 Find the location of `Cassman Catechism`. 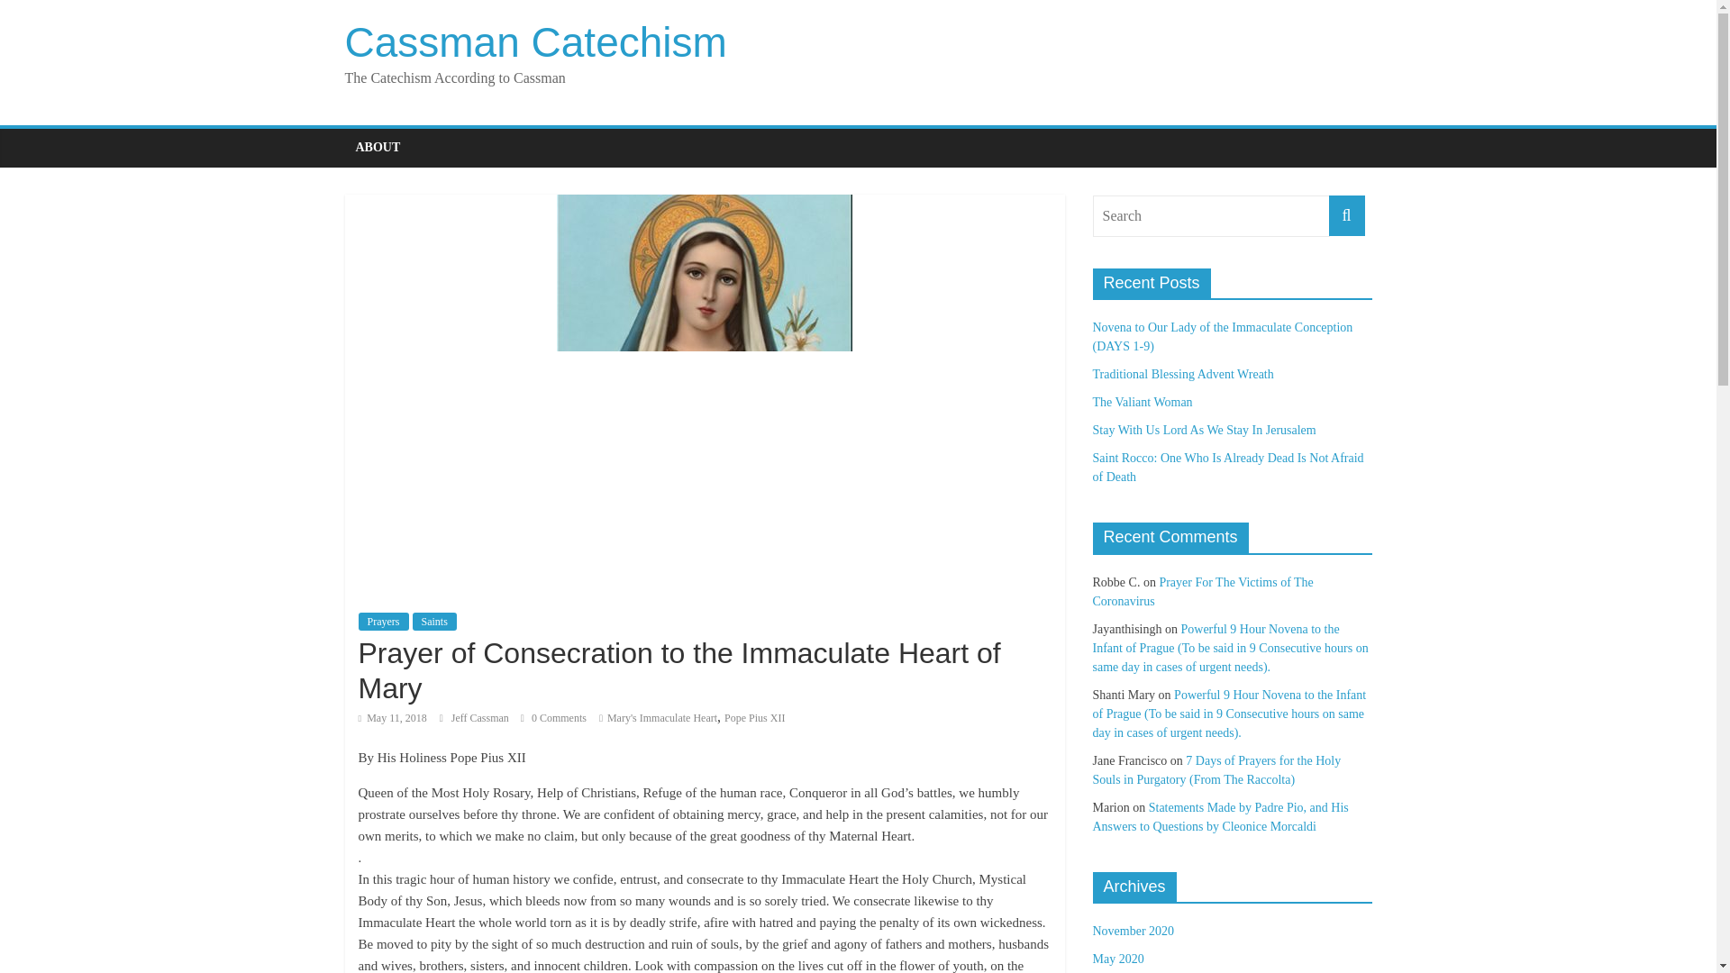

Cassman Catechism is located at coordinates (535, 41).